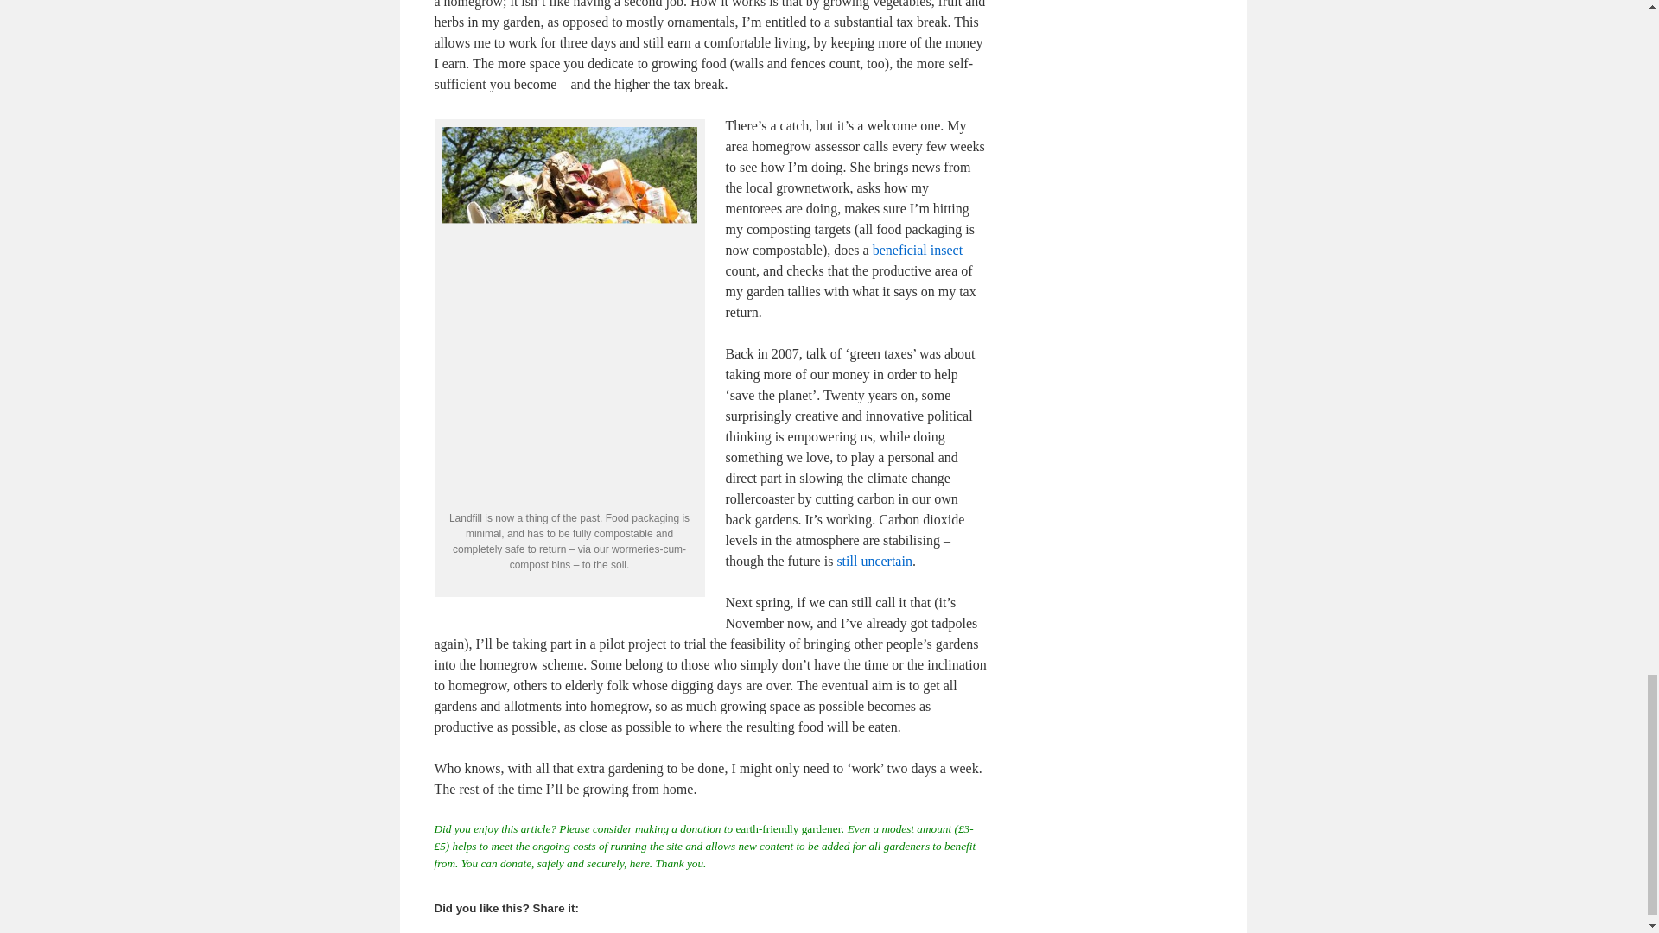  I want to click on here, so click(639, 863).